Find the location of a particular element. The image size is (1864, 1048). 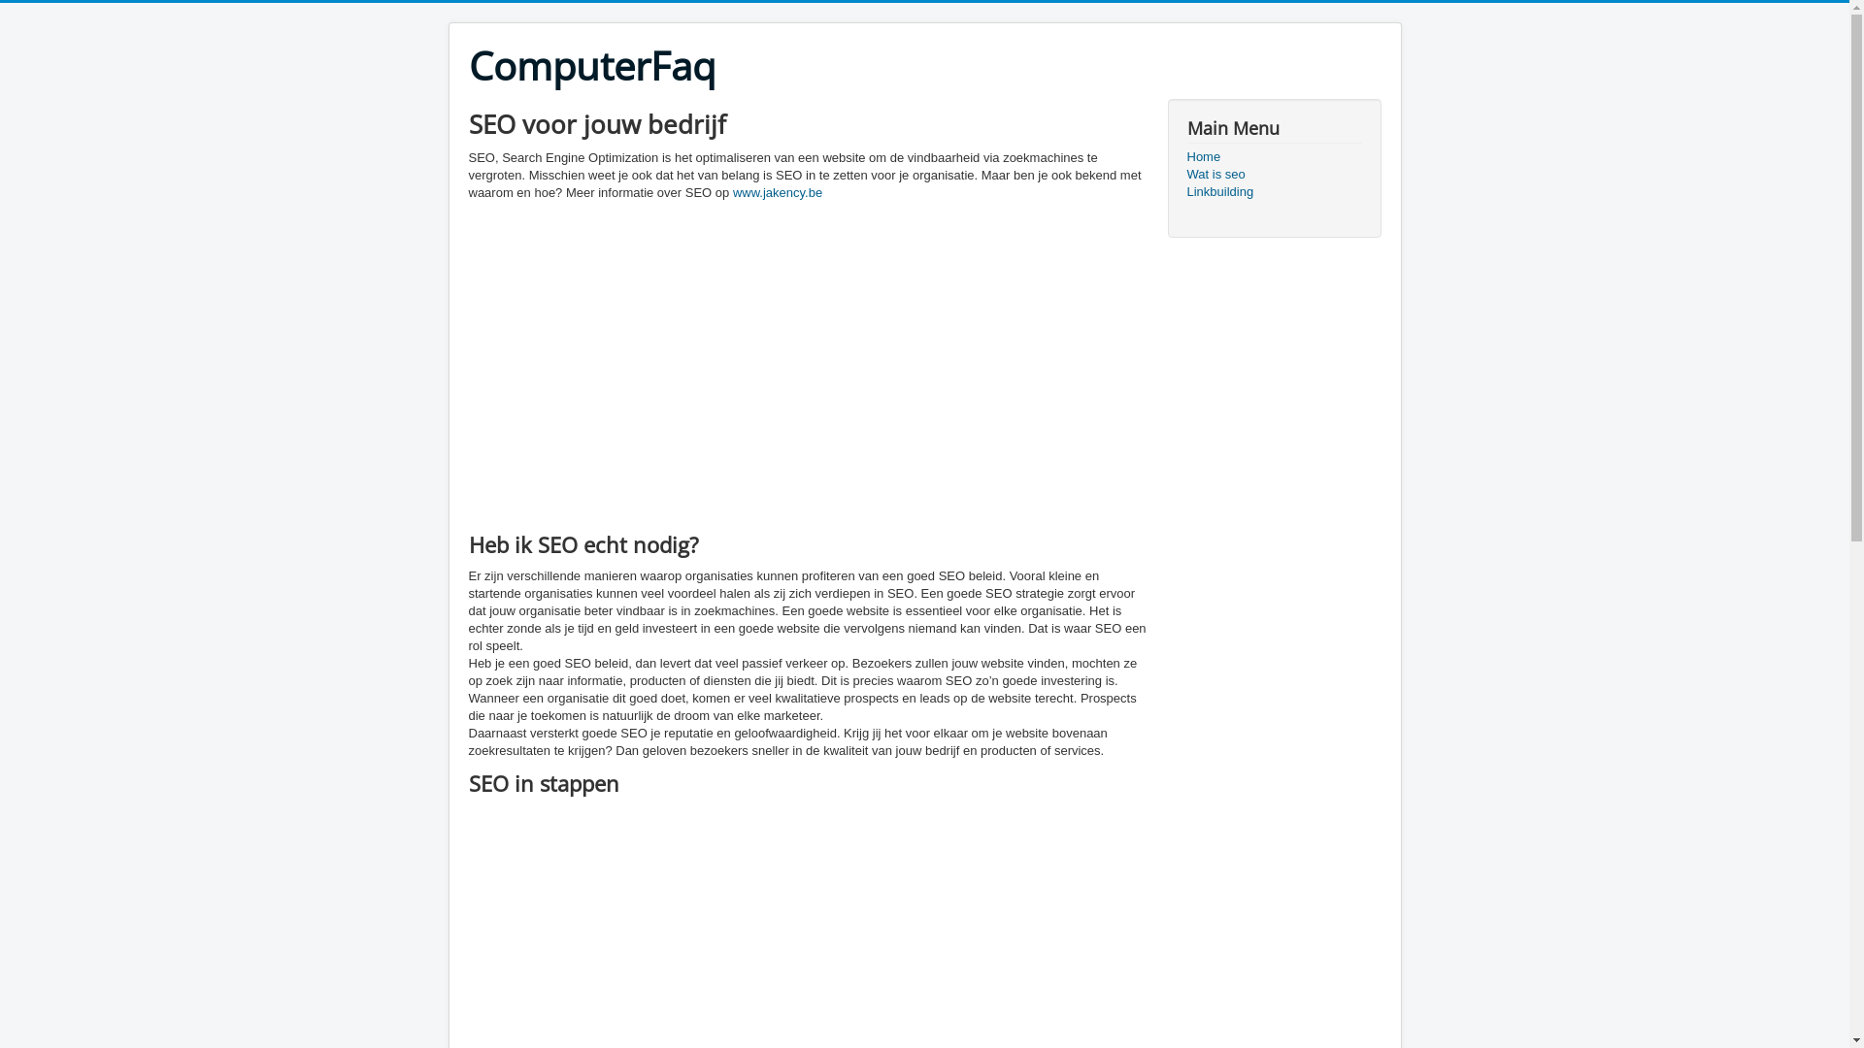

Linkbuilding is located at coordinates (1274, 192).